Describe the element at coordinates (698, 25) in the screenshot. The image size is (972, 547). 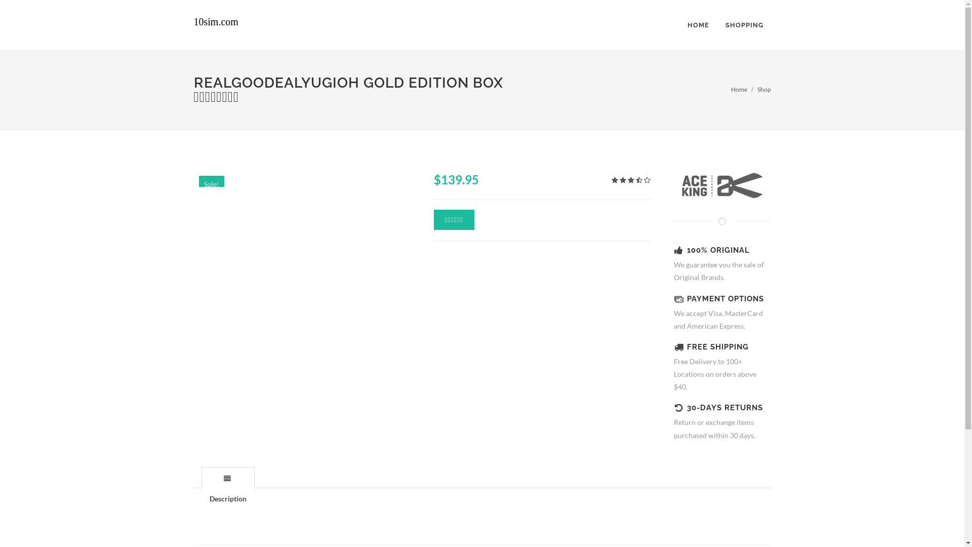
I see `HOME` at that location.